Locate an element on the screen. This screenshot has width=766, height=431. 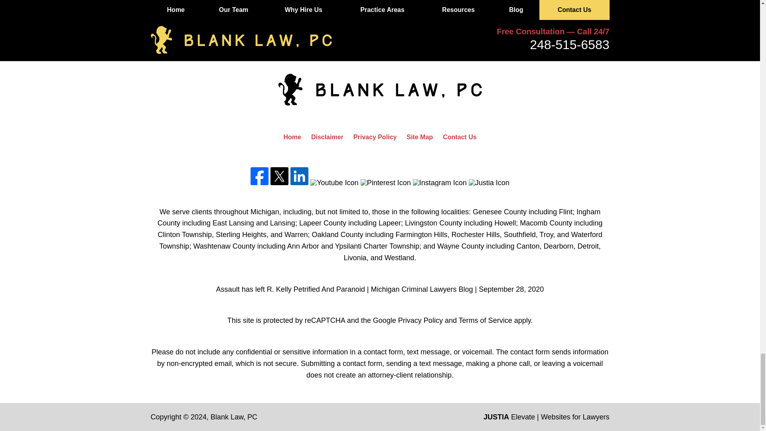
Justia is located at coordinates (489, 183).